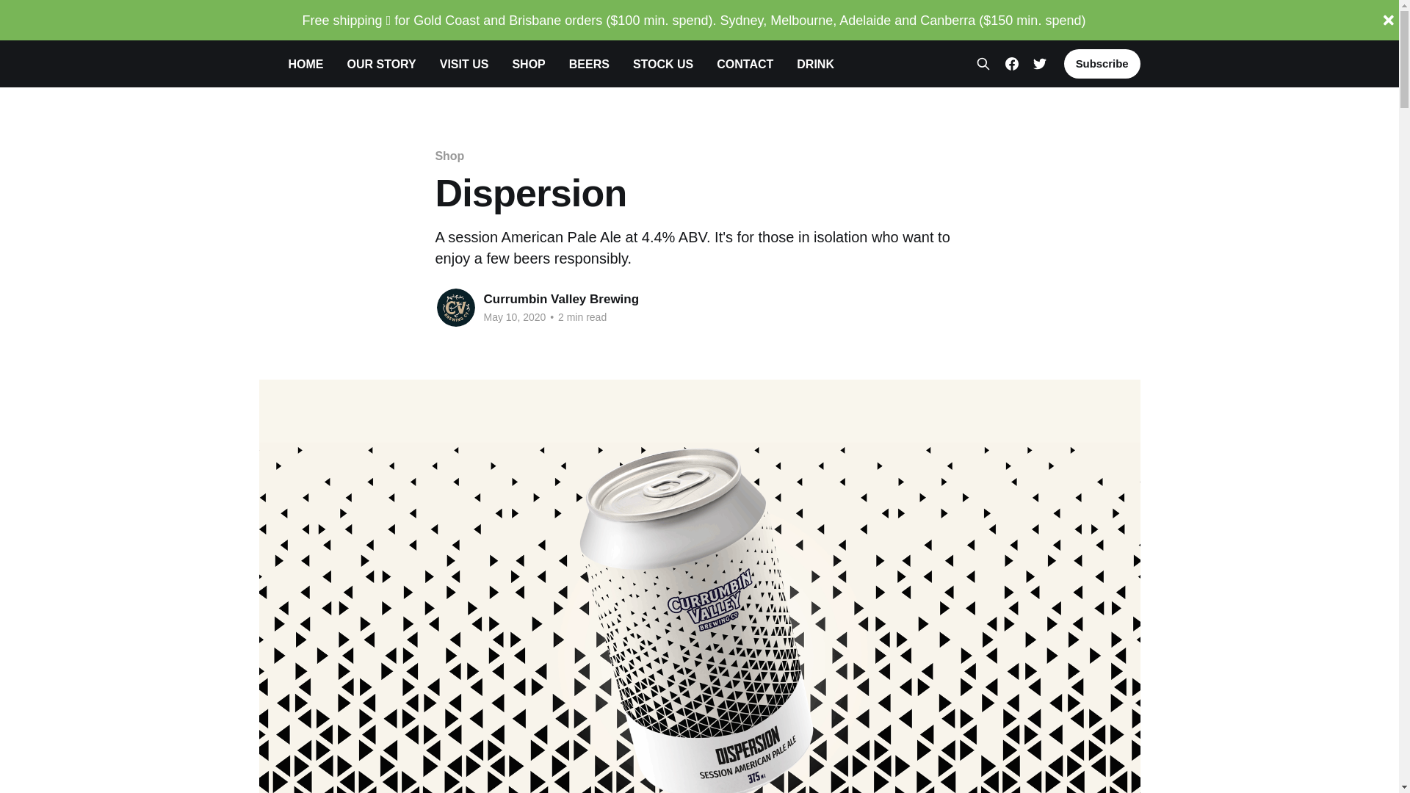 The height and width of the screenshot is (793, 1410). Describe the element at coordinates (305, 65) in the screenshot. I see `HOME` at that location.